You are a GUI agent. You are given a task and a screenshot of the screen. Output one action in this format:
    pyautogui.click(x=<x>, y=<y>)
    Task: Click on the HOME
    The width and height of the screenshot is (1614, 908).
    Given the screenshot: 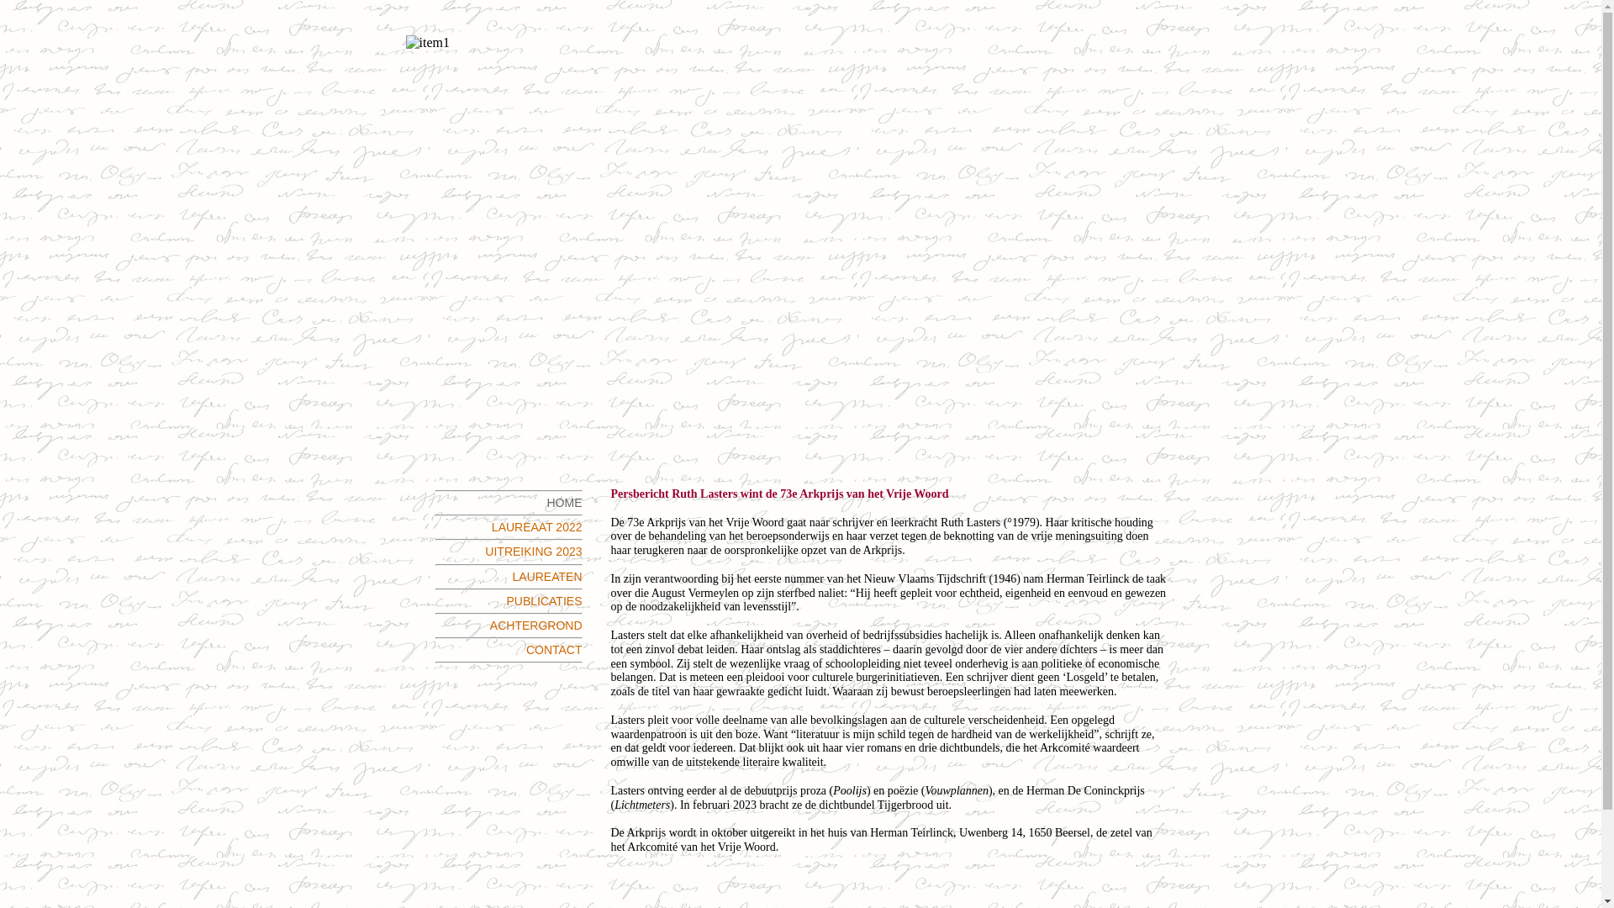 What is the action you would take?
    pyautogui.click(x=564, y=503)
    